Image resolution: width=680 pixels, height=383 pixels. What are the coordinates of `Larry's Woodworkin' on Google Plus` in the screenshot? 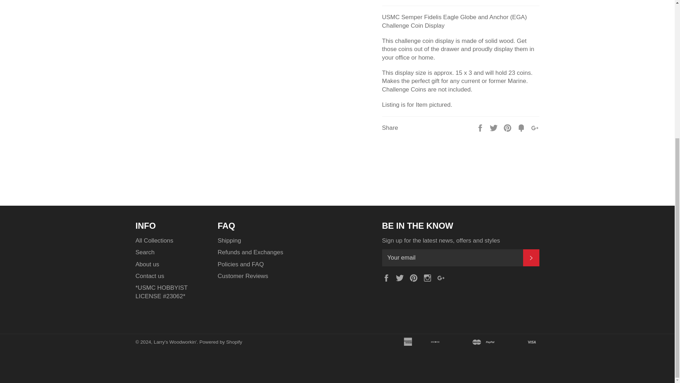 It's located at (443, 277).